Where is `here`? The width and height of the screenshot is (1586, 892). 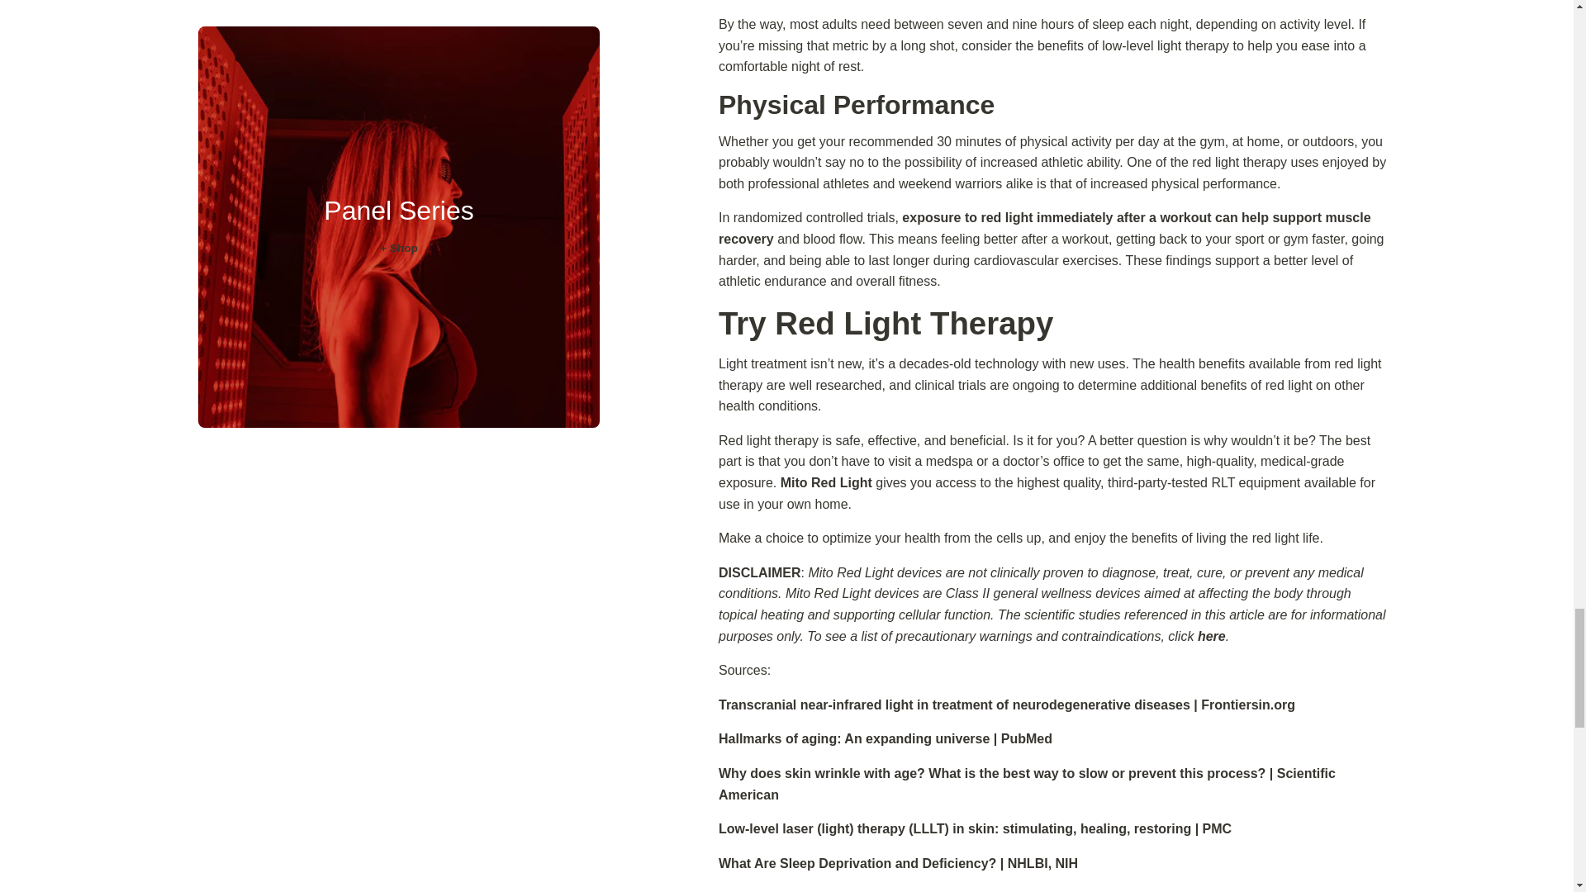
here is located at coordinates (1211, 636).